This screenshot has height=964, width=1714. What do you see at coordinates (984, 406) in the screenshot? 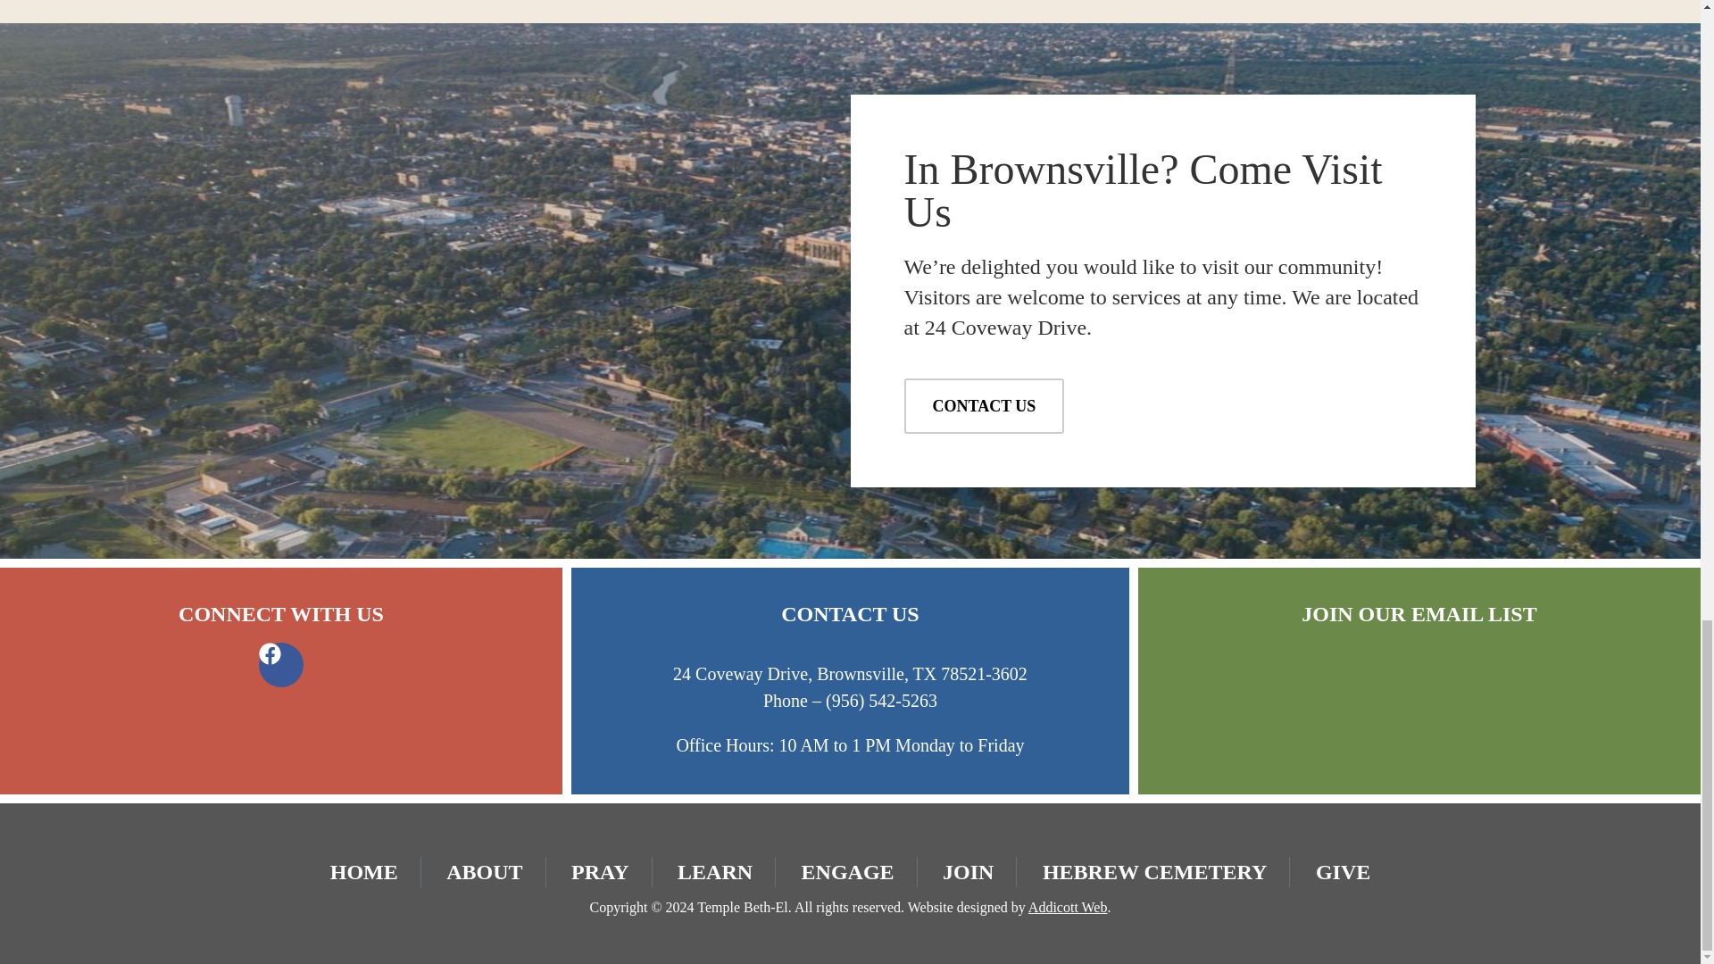
I see `CONTACT US` at bounding box center [984, 406].